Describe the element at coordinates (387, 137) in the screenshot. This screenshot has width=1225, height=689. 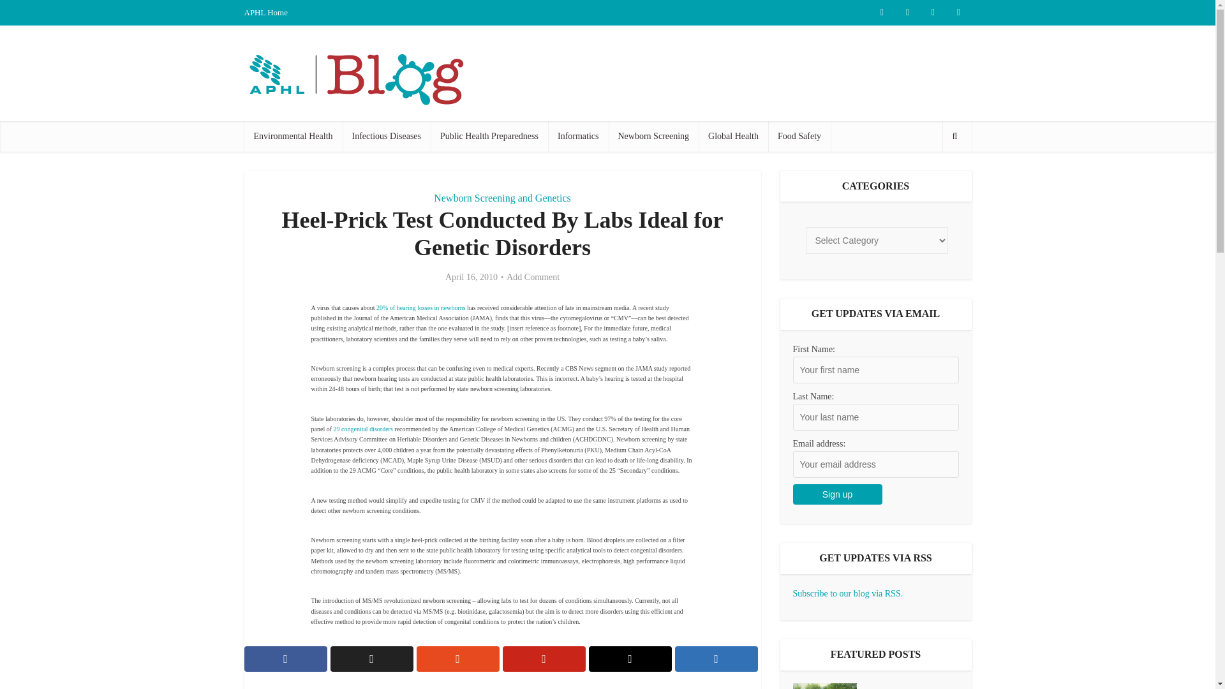
I see `Infectious Diseases` at that location.